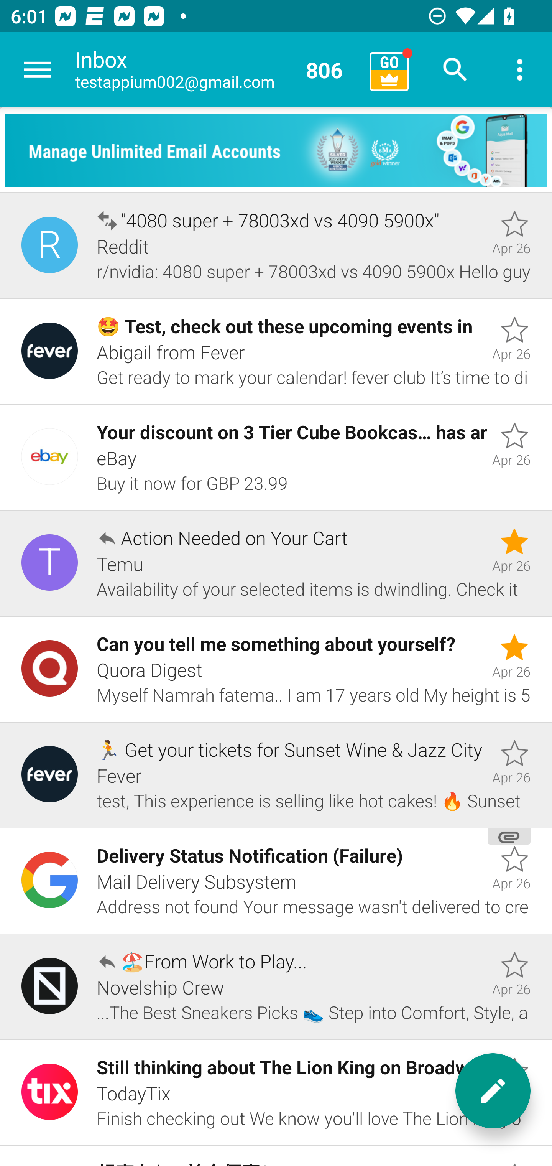  What do you see at coordinates (520, 70) in the screenshot?
I see `More options` at bounding box center [520, 70].